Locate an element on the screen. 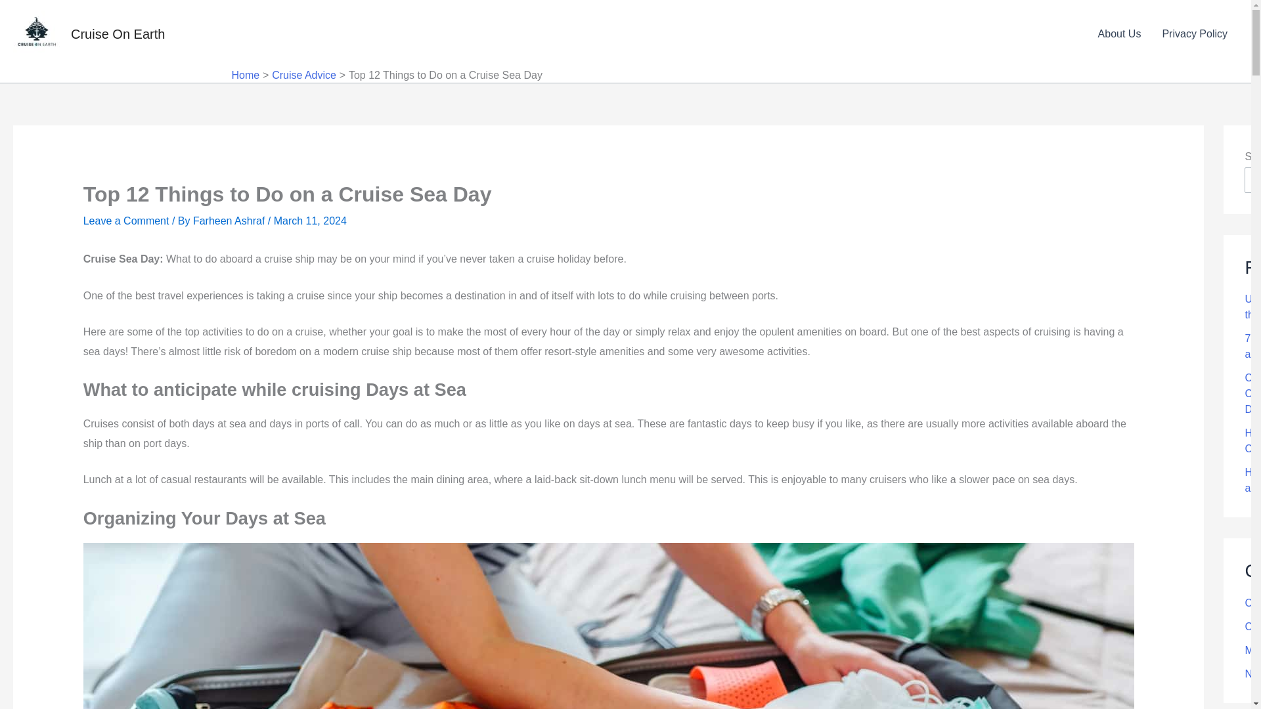 The width and height of the screenshot is (1261, 709). Farheen Ashraf is located at coordinates (230, 221).